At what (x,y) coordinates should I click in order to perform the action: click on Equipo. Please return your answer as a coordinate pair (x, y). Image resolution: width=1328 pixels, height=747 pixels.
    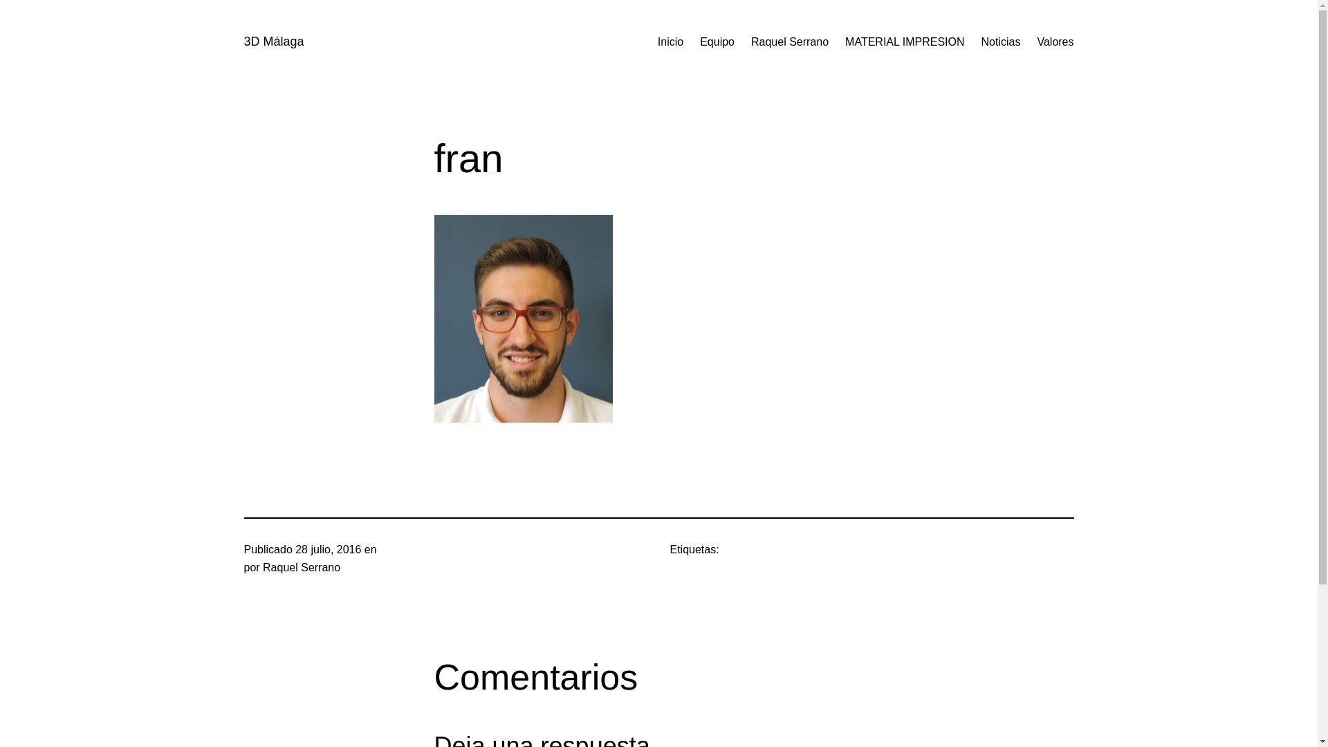
    Looking at the image, I should click on (717, 42).